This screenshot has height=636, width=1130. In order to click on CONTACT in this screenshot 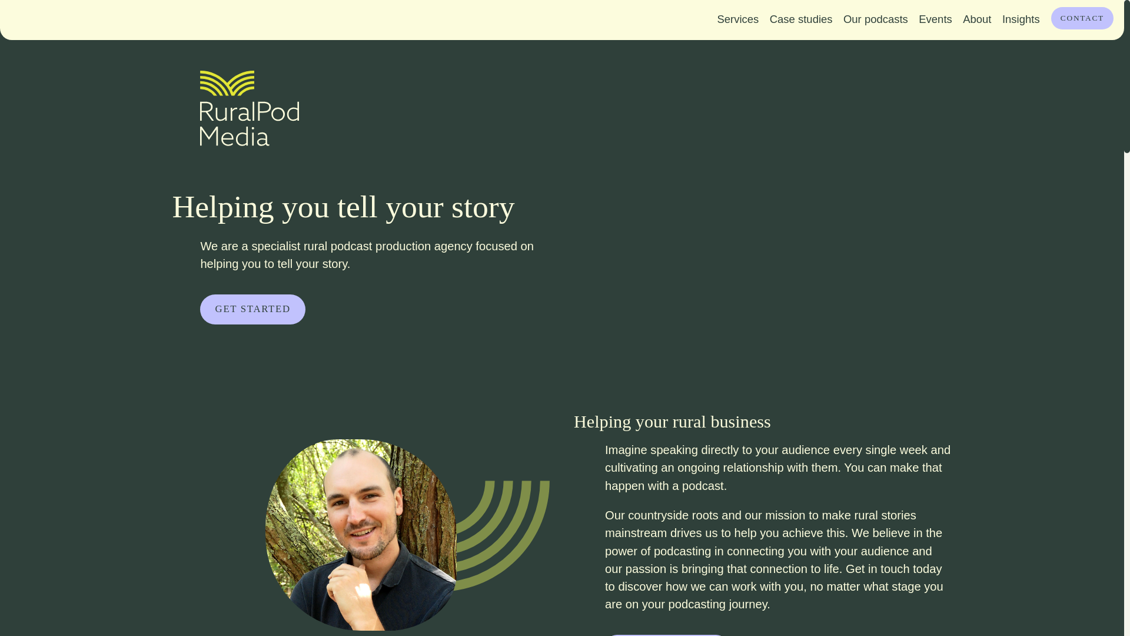, I will do `click(1082, 18)`.